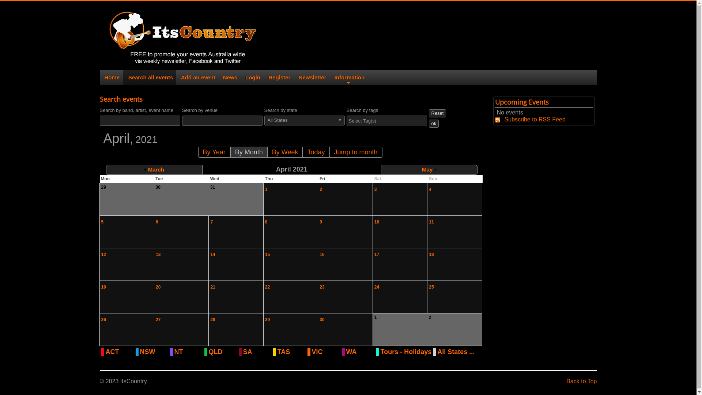  Describe the element at coordinates (103, 255) in the screenshot. I see `12` at that location.